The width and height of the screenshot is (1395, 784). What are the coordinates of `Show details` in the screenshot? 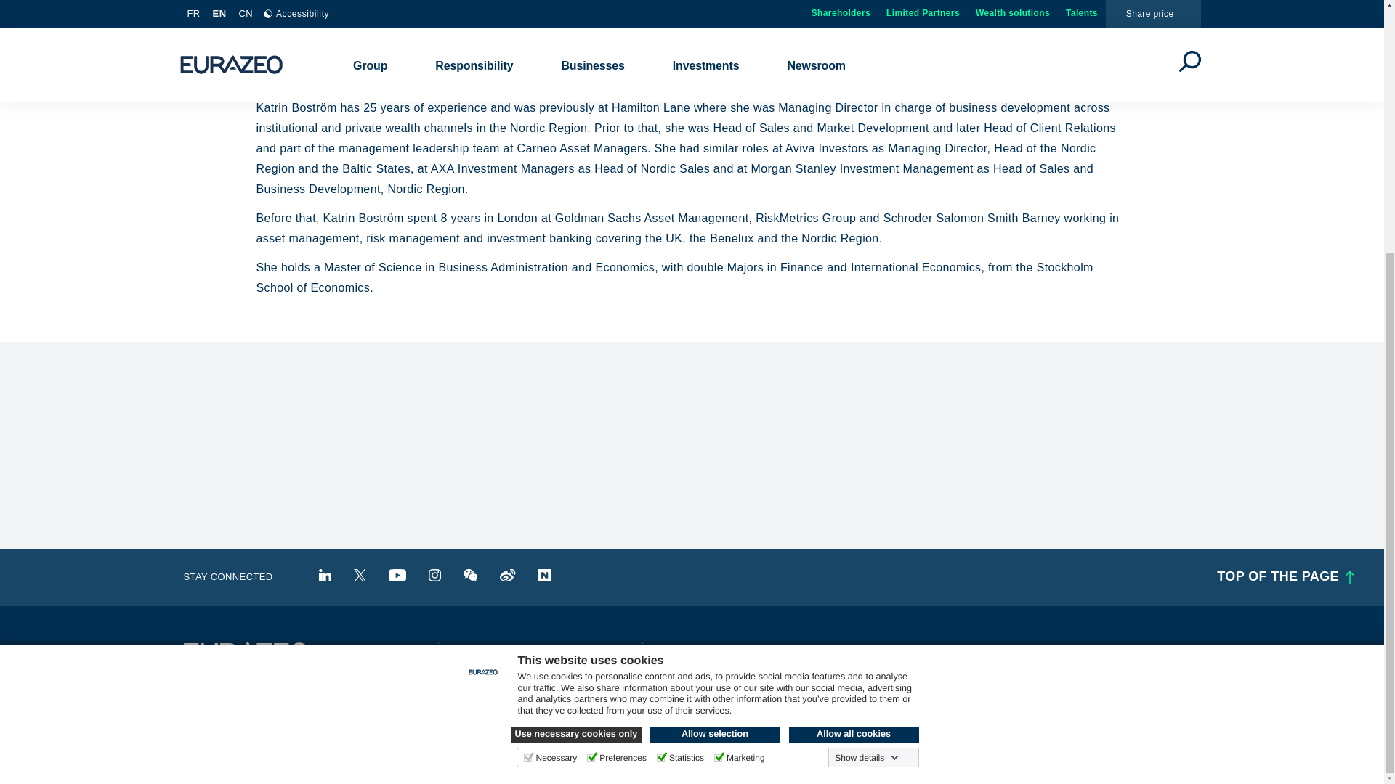 It's located at (866, 393).